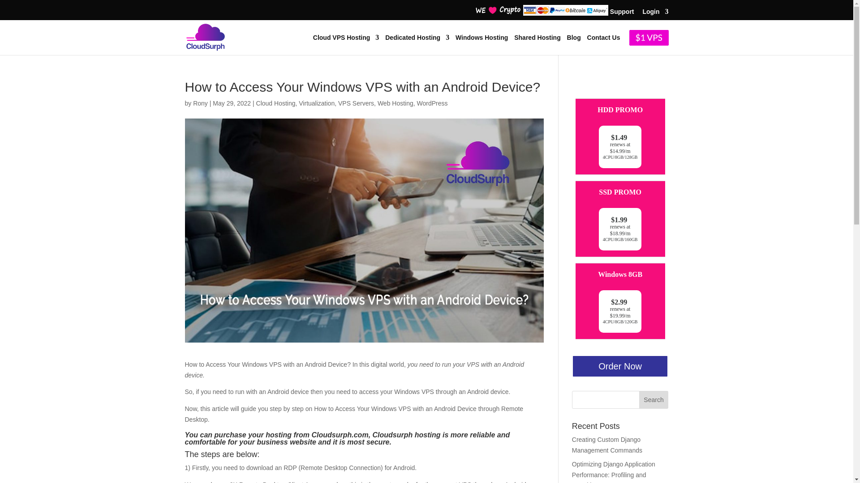 Image resolution: width=860 pixels, height=483 pixels. Describe the element at coordinates (316, 103) in the screenshot. I see `Virtualization` at that location.